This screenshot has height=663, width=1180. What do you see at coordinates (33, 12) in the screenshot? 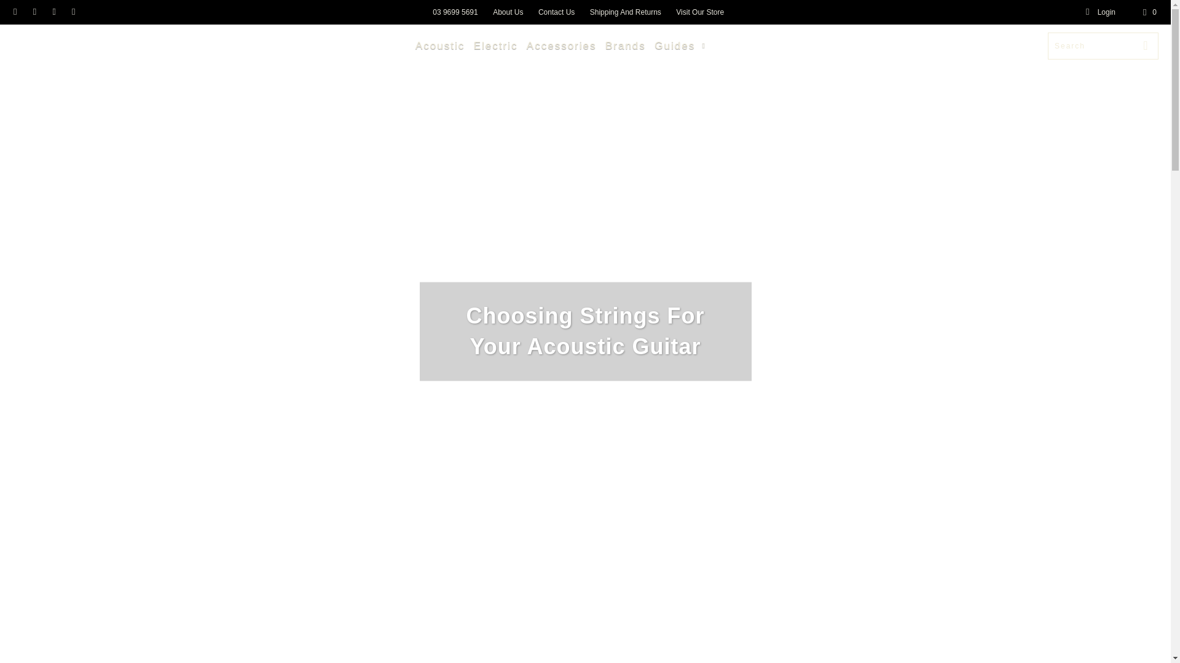
I see `Acoustic Centre on YouTube` at bounding box center [33, 12].